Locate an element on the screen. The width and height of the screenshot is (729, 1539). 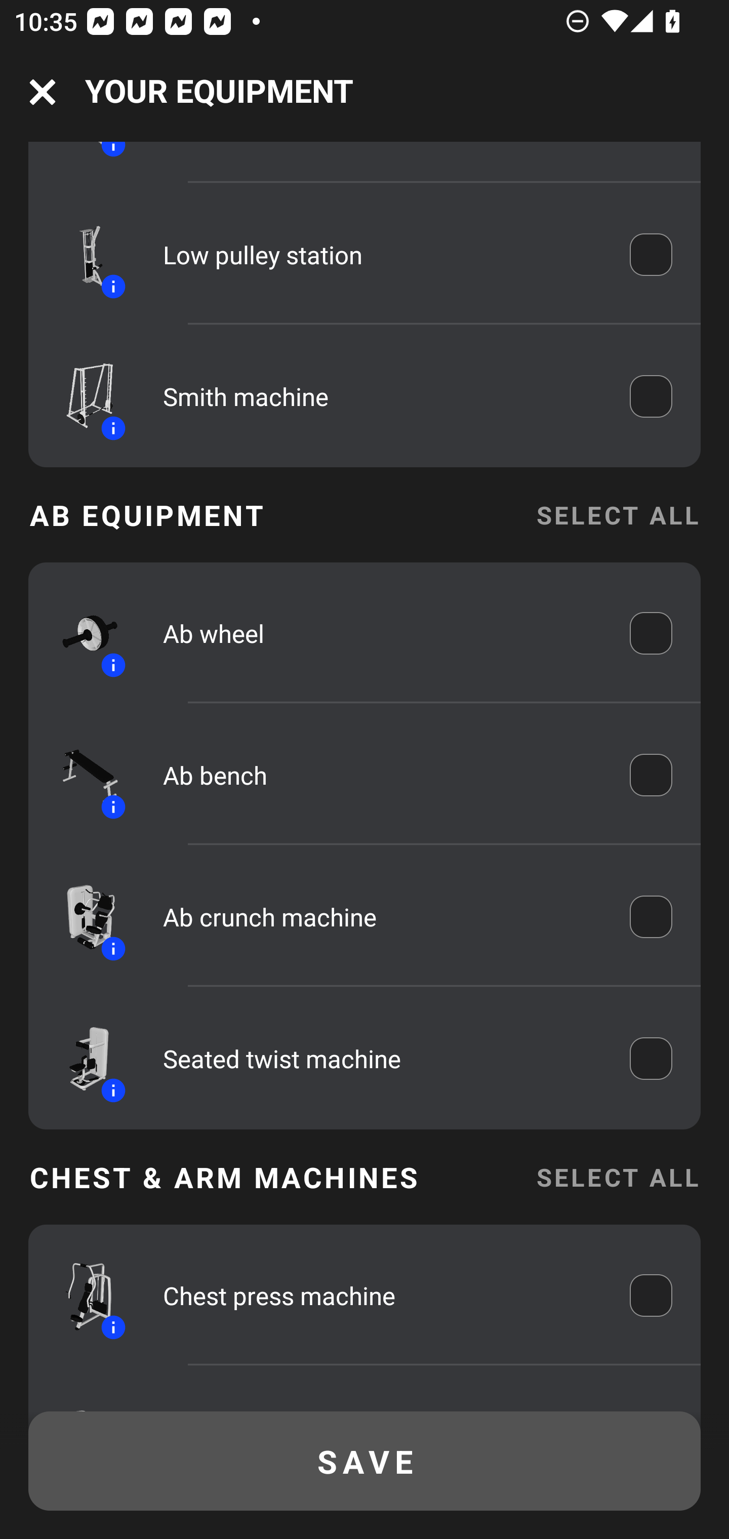
Equipment icon Information icon is located at coordinates (82, 255).